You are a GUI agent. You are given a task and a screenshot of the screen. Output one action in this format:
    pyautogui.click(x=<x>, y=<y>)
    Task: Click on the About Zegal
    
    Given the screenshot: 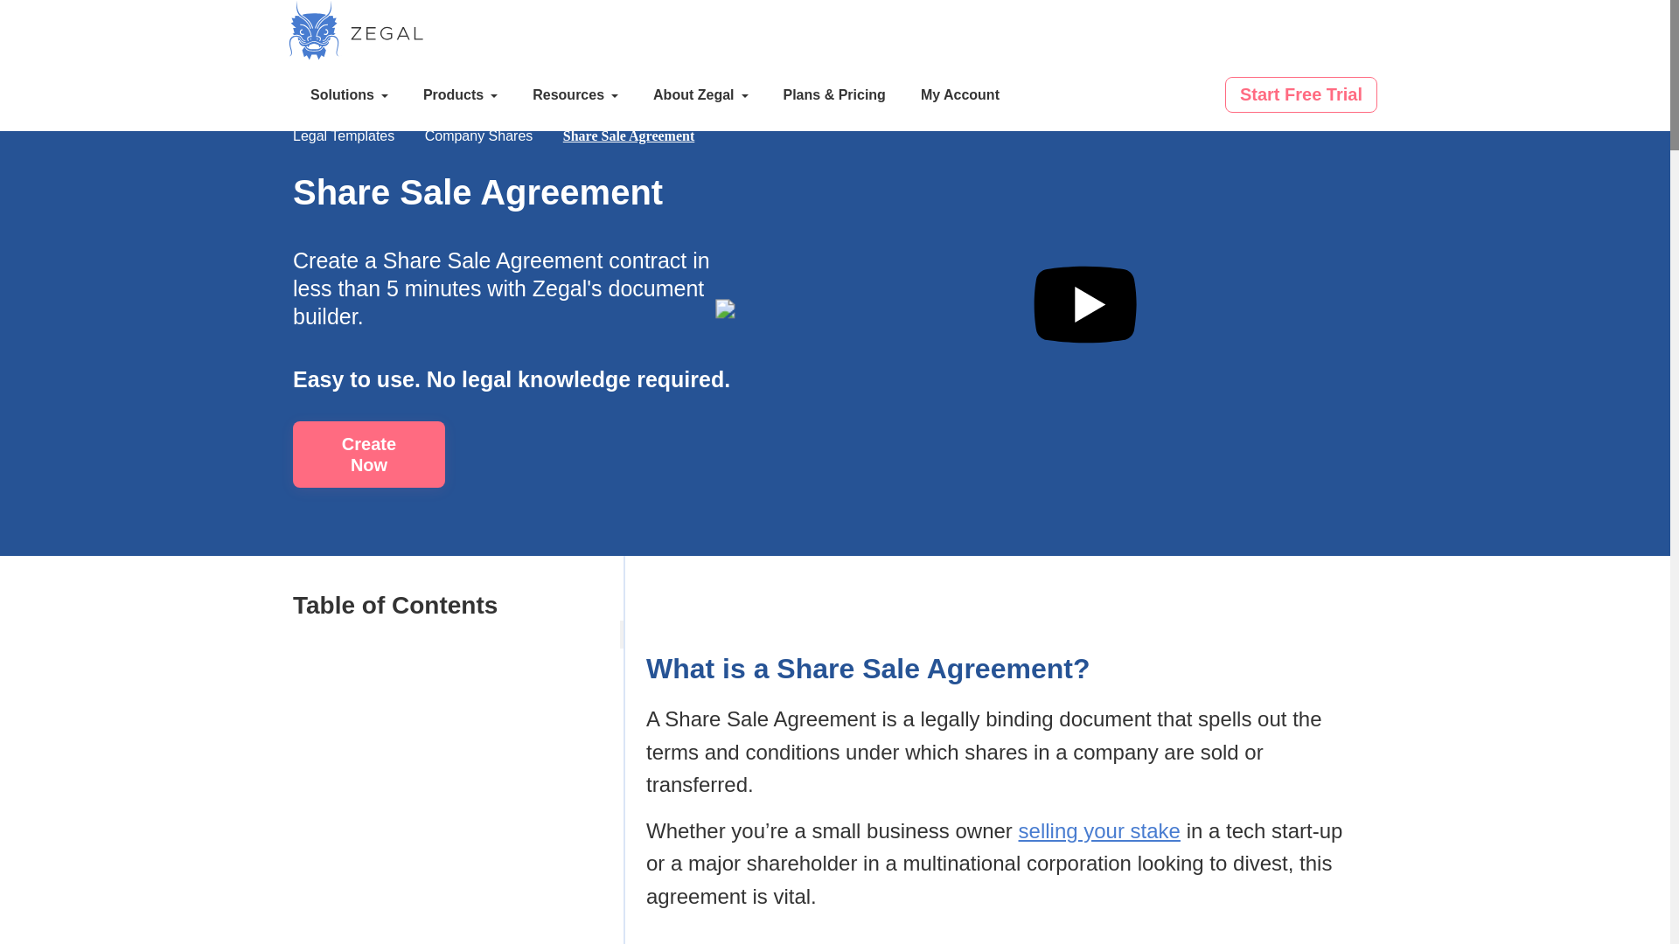 What is the action you would take?
    pyautogui.click(x=700, y=95)
    